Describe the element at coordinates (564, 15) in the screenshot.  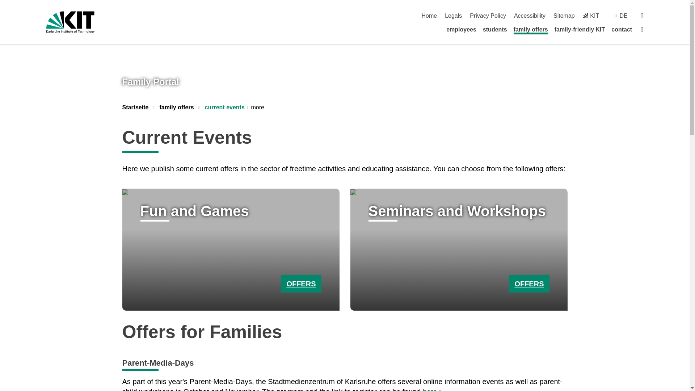
I see `Sitemap` at that location.